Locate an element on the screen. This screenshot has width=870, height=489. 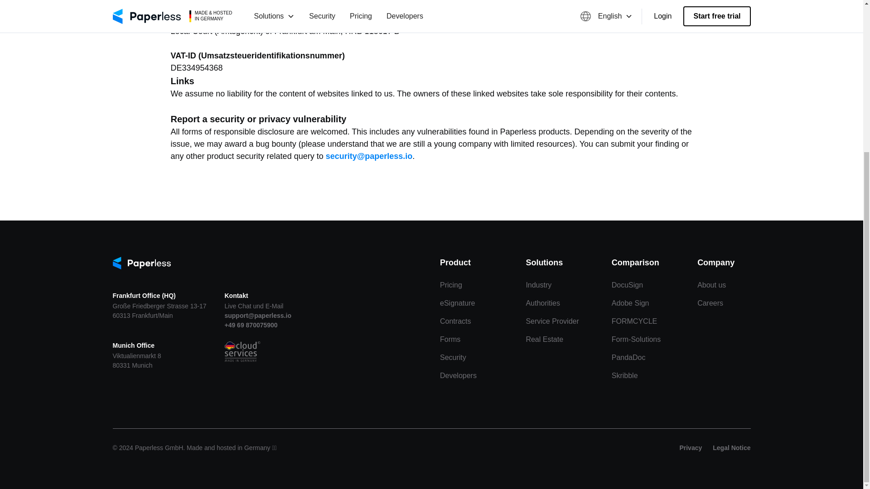
Pricing is located at coordinates (451, 285).